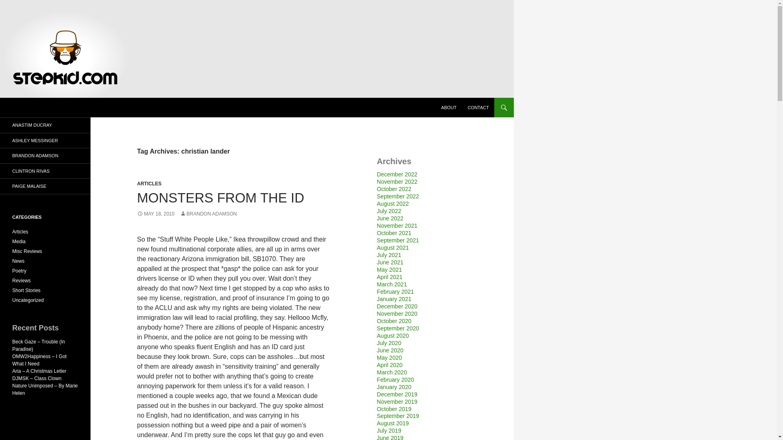 The height and width of the screenshot is (440, 783). What do you see at coordinates (221, 198) in the screenshot?
I see `MONSTERS FROM THE ID` at bounding box center [221, 198].